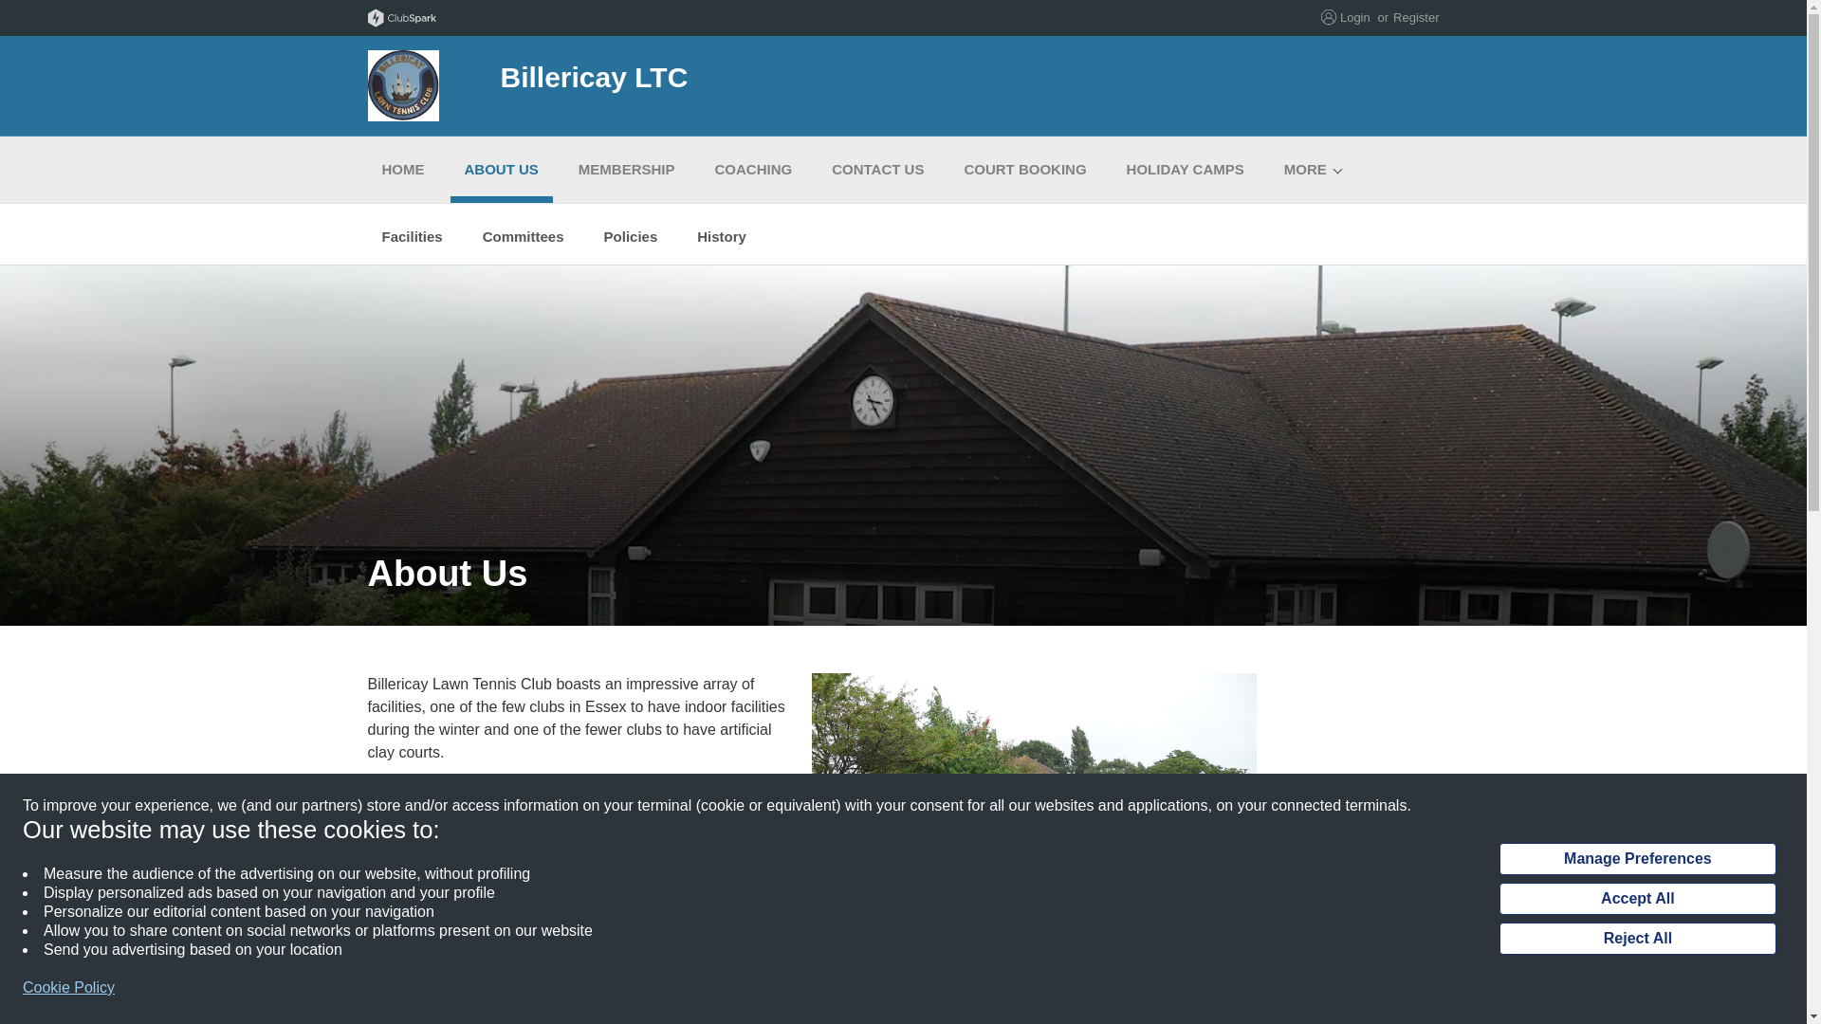 The width and height of the screenshot is (1821, 1024). Describe the element at coordinates (1024, 169) in the screenshot. I see `COURT BOOKING` at that location.